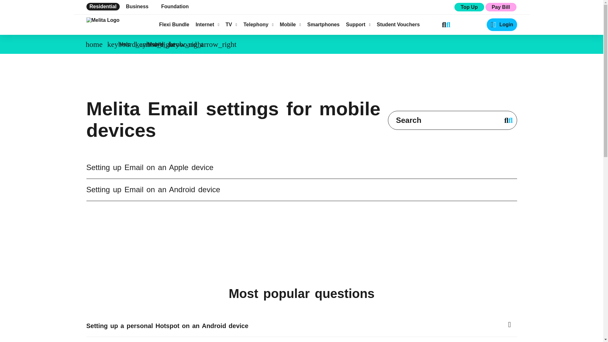  I want to click on TV, so click(231, 25).